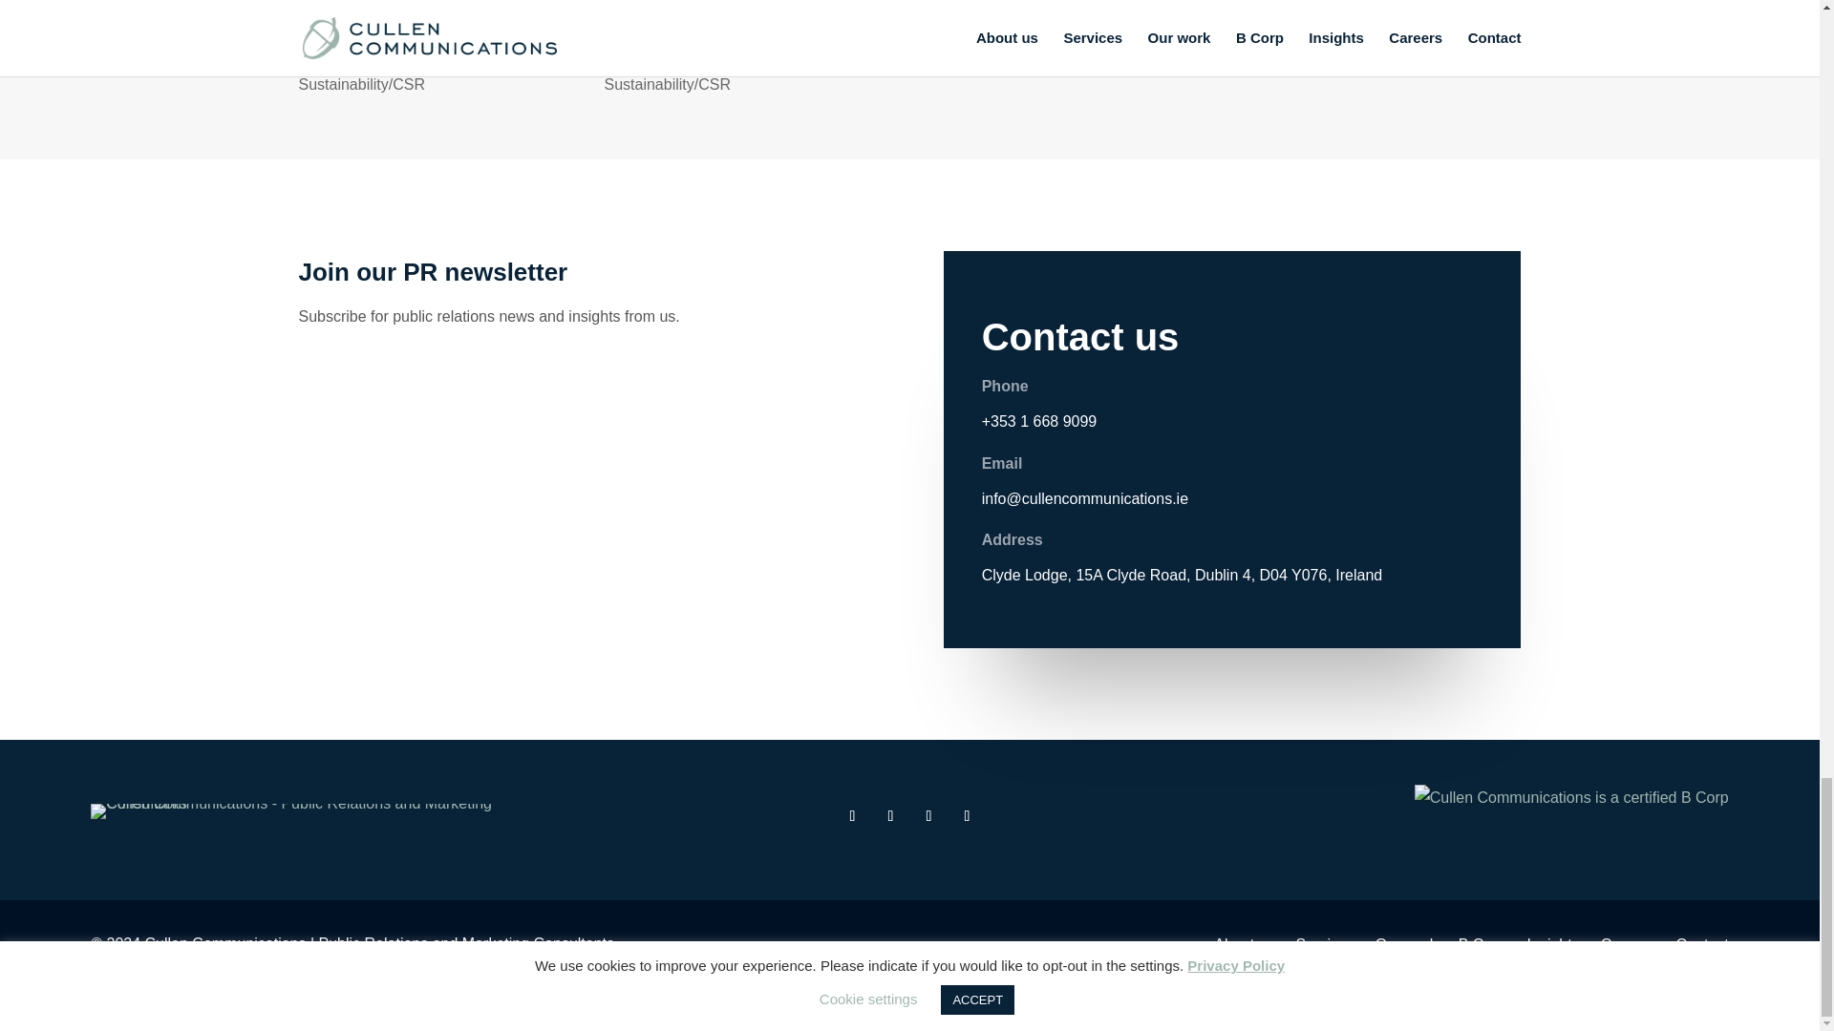 The image size is (1834, 1031). I want to click on Launch, so click(323, 56).